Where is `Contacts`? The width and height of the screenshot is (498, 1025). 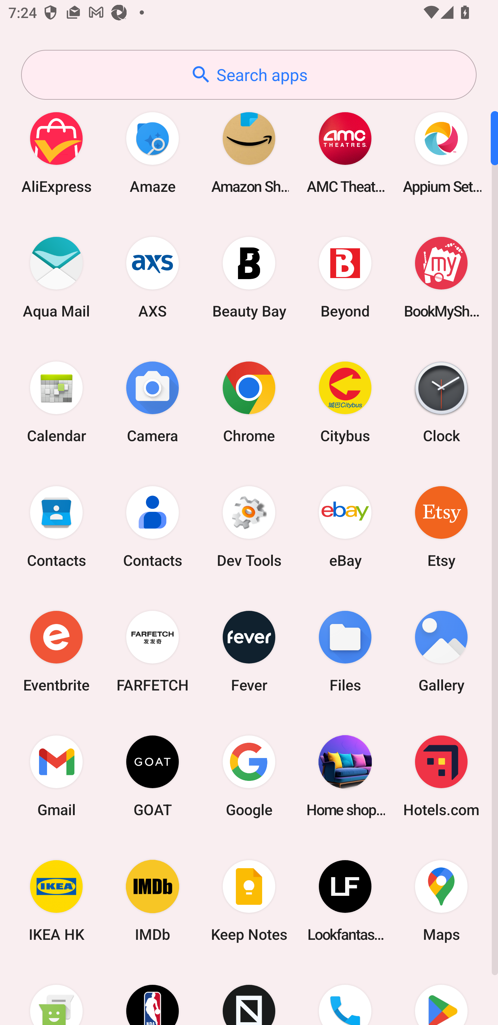 Contacts is located at coordinates (153, 526).